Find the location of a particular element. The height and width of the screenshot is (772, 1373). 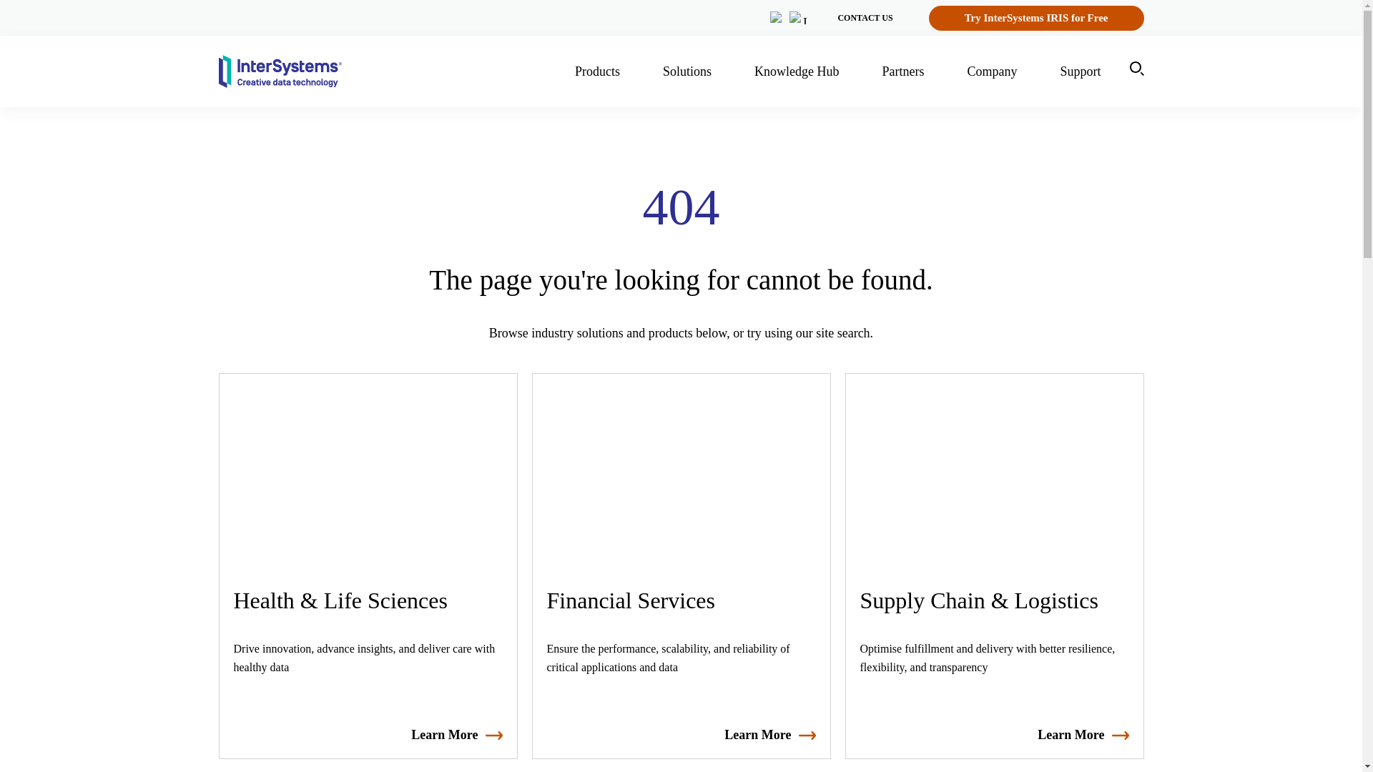

Toggle Countries is located at coordinates (789, 18).